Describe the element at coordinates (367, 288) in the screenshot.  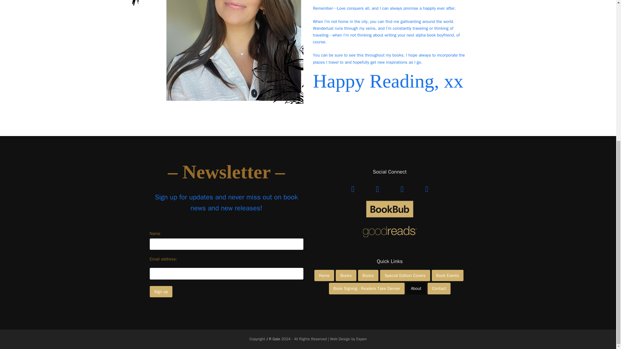
I see `Book Signing - Readers Take Denver` at that location.